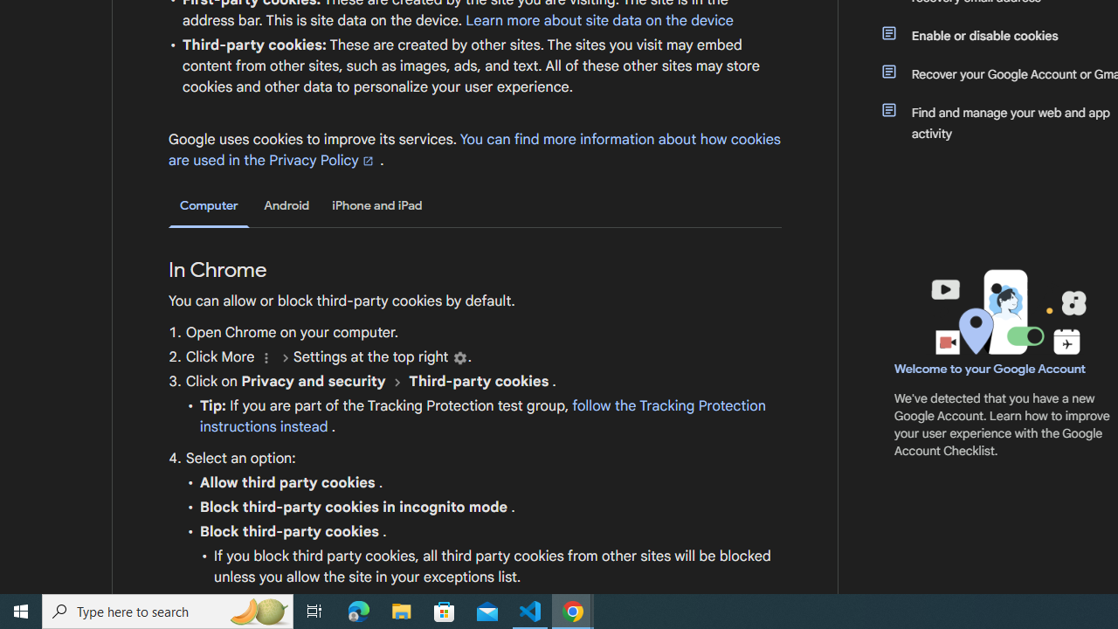 Image resolution: width=1118 pixels, height=629 pixels. What do you see at coordinates (459, 358) in the screenshot?
I see `Institutions` at bounding box center [459, 358].